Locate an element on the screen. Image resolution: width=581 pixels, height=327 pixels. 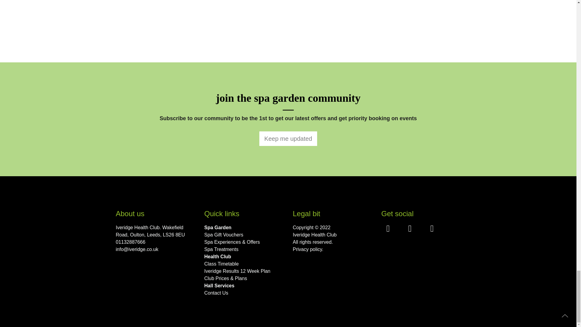
Class Timetable is located at coordinates (244, 264).